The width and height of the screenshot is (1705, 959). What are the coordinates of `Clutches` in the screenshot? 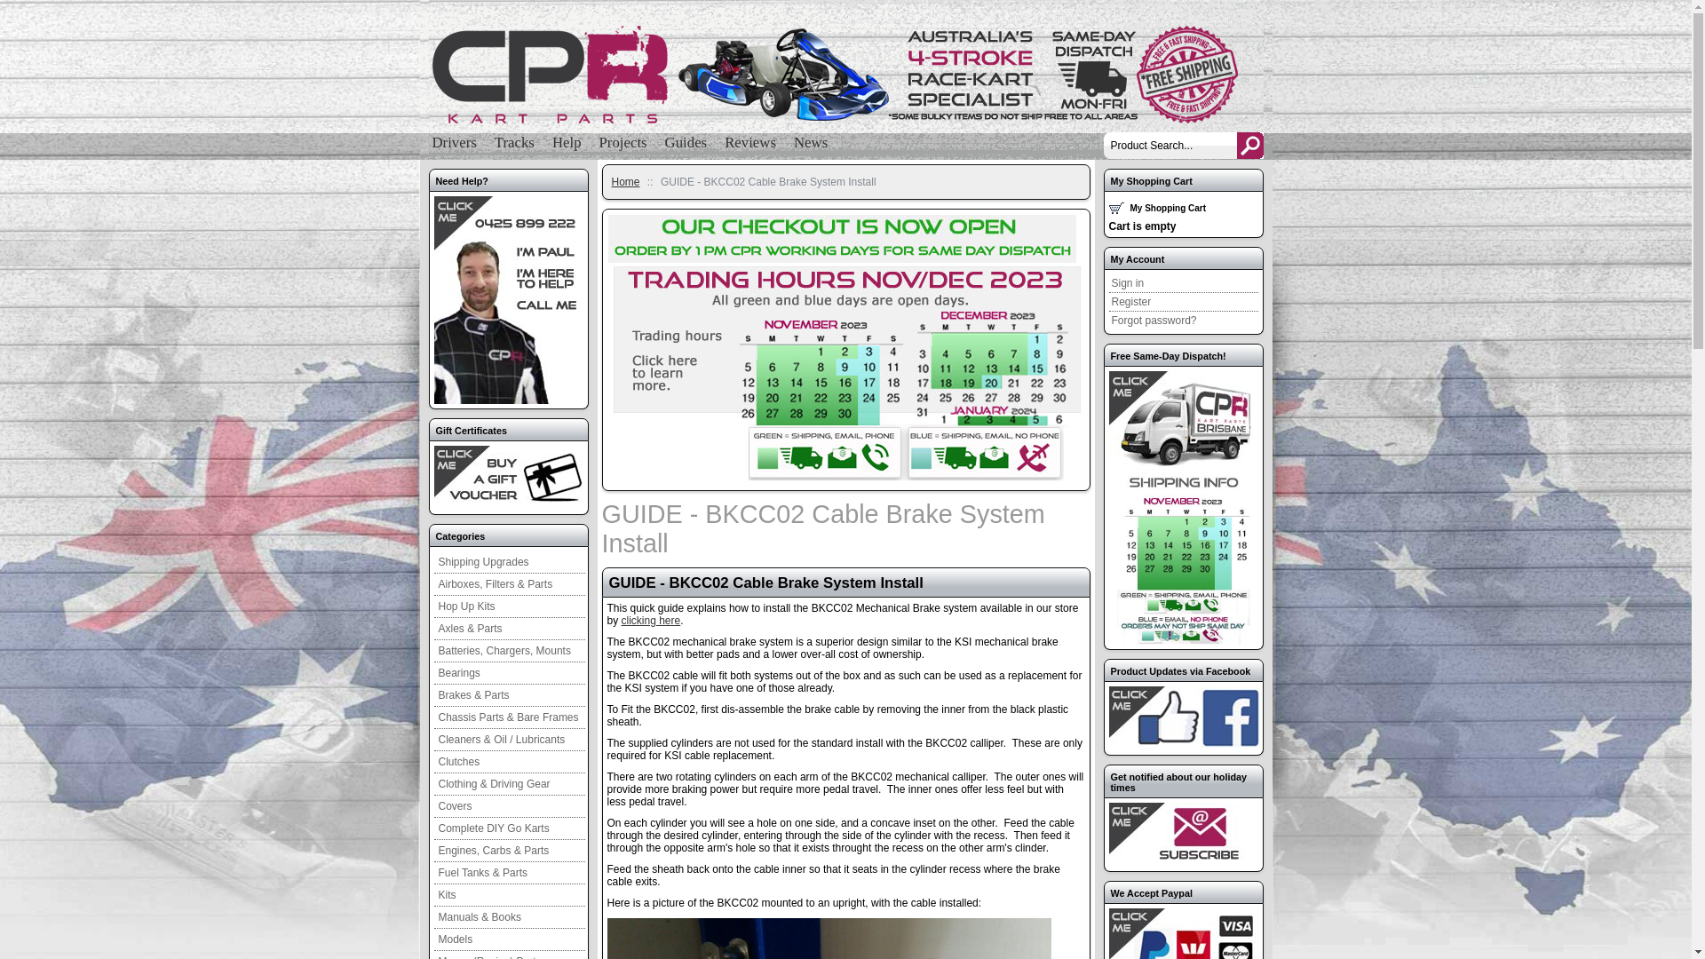 It's located at (509, 762).